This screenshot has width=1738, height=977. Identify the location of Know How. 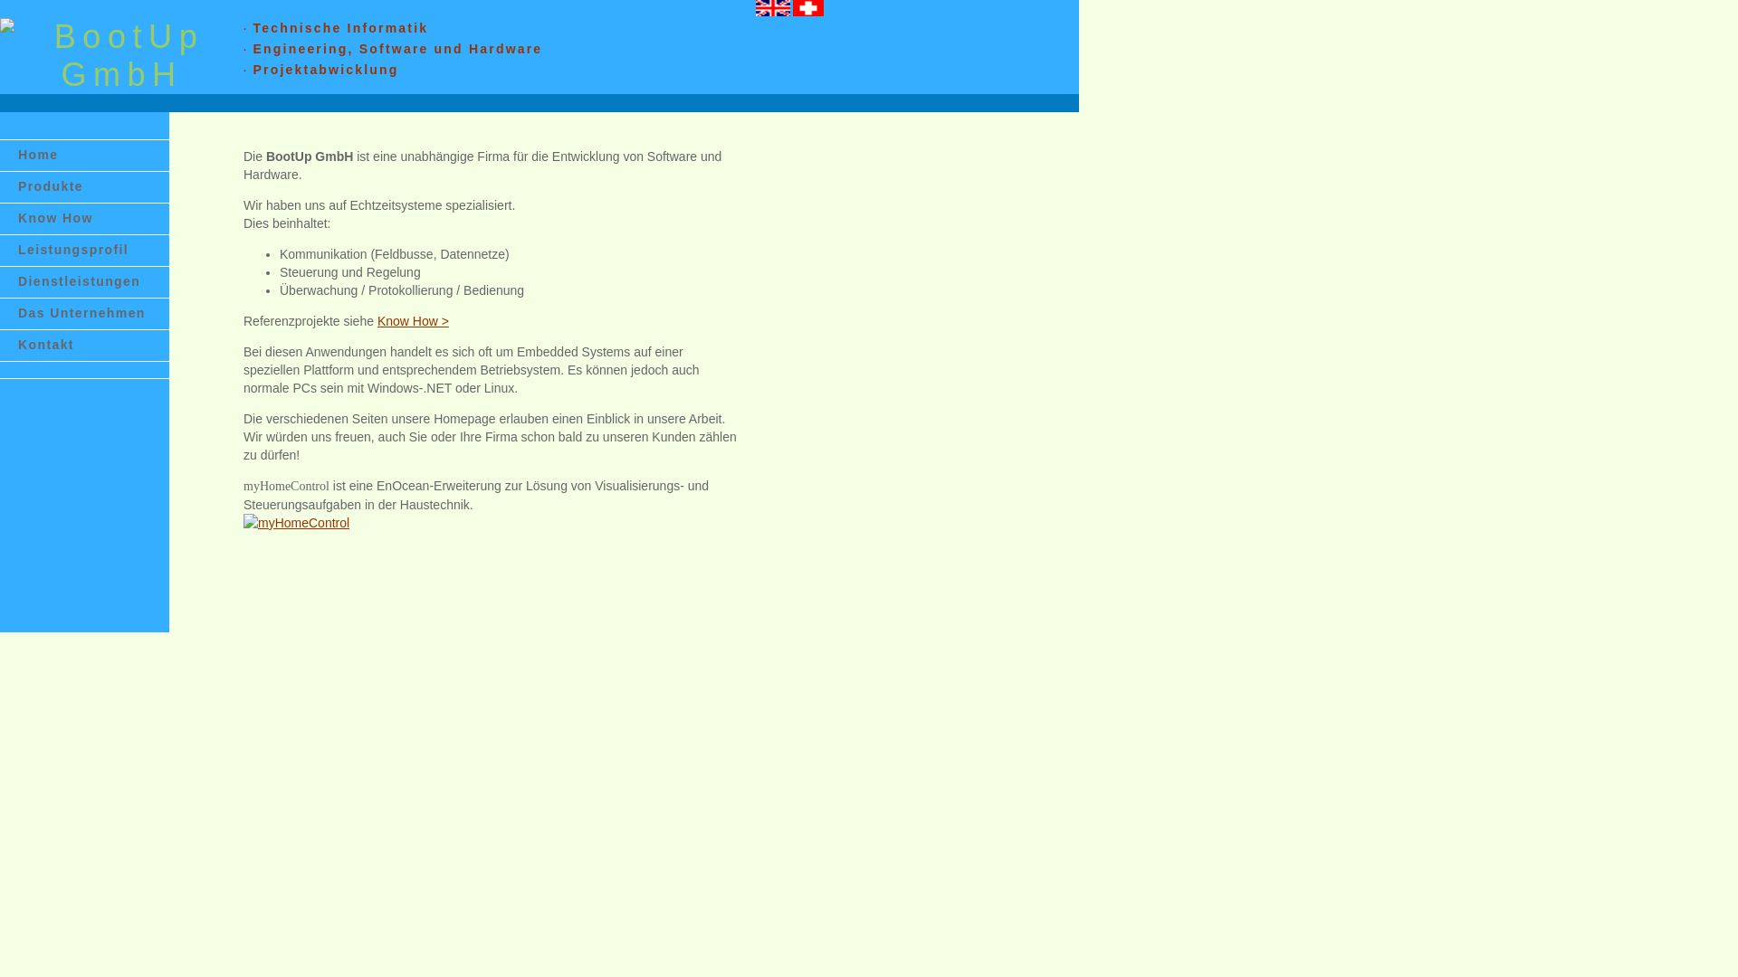
(85, 219).